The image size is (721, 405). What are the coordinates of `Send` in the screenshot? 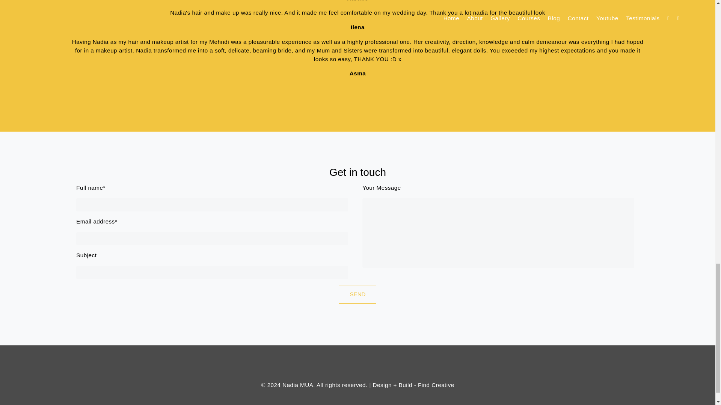 It's located at (357, 294).